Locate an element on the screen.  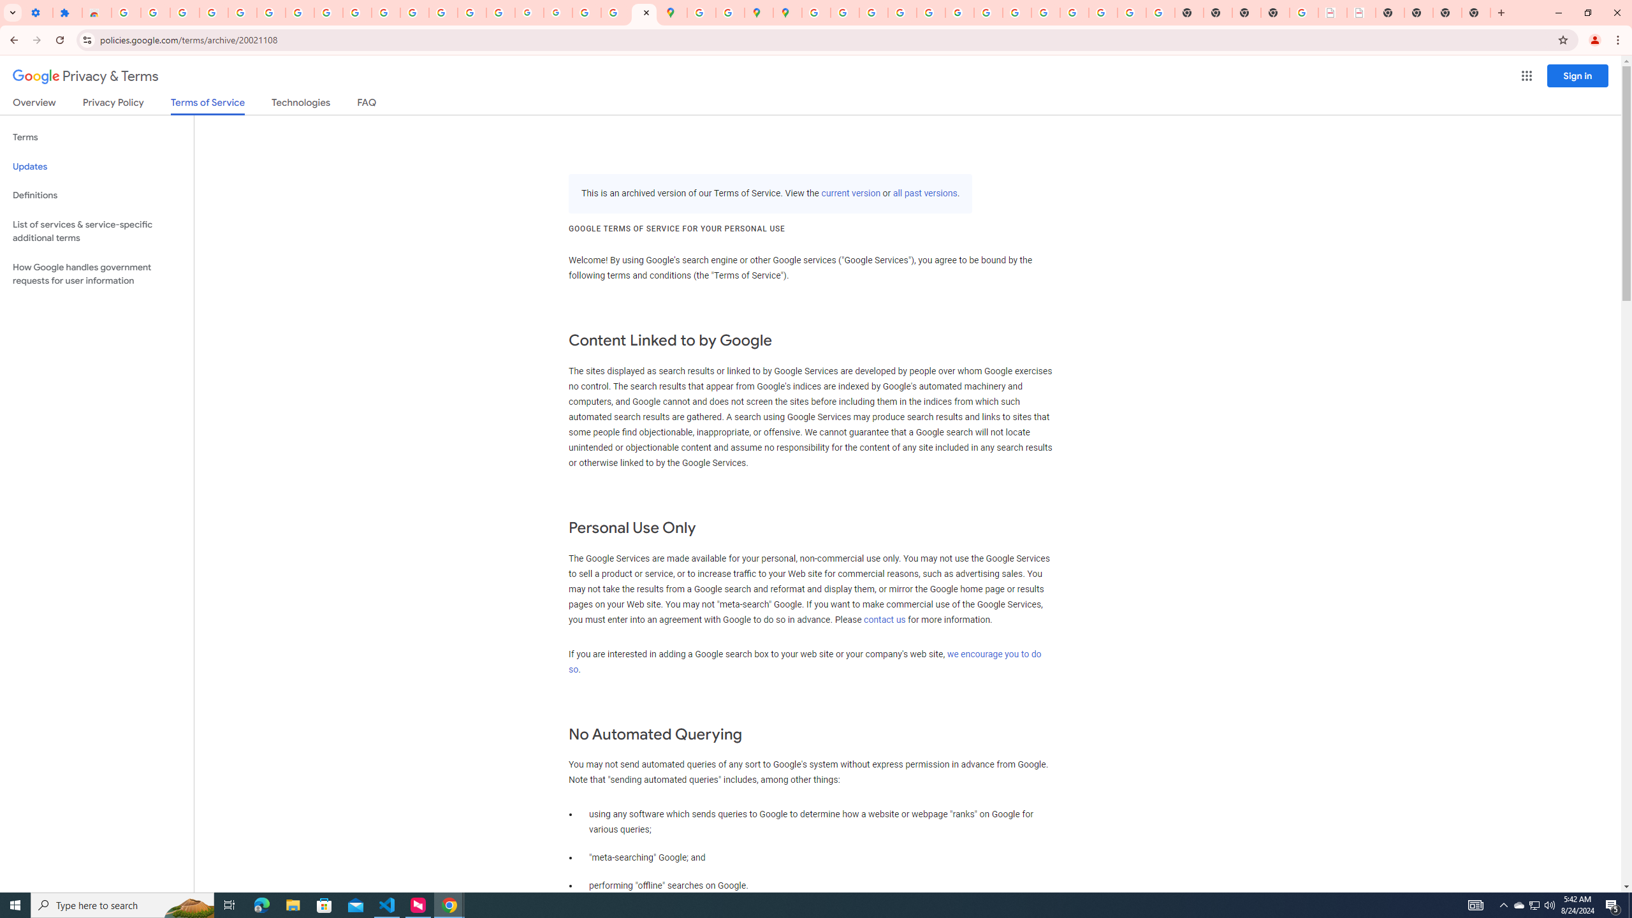
Technologies is located at coordinates (301, 105).